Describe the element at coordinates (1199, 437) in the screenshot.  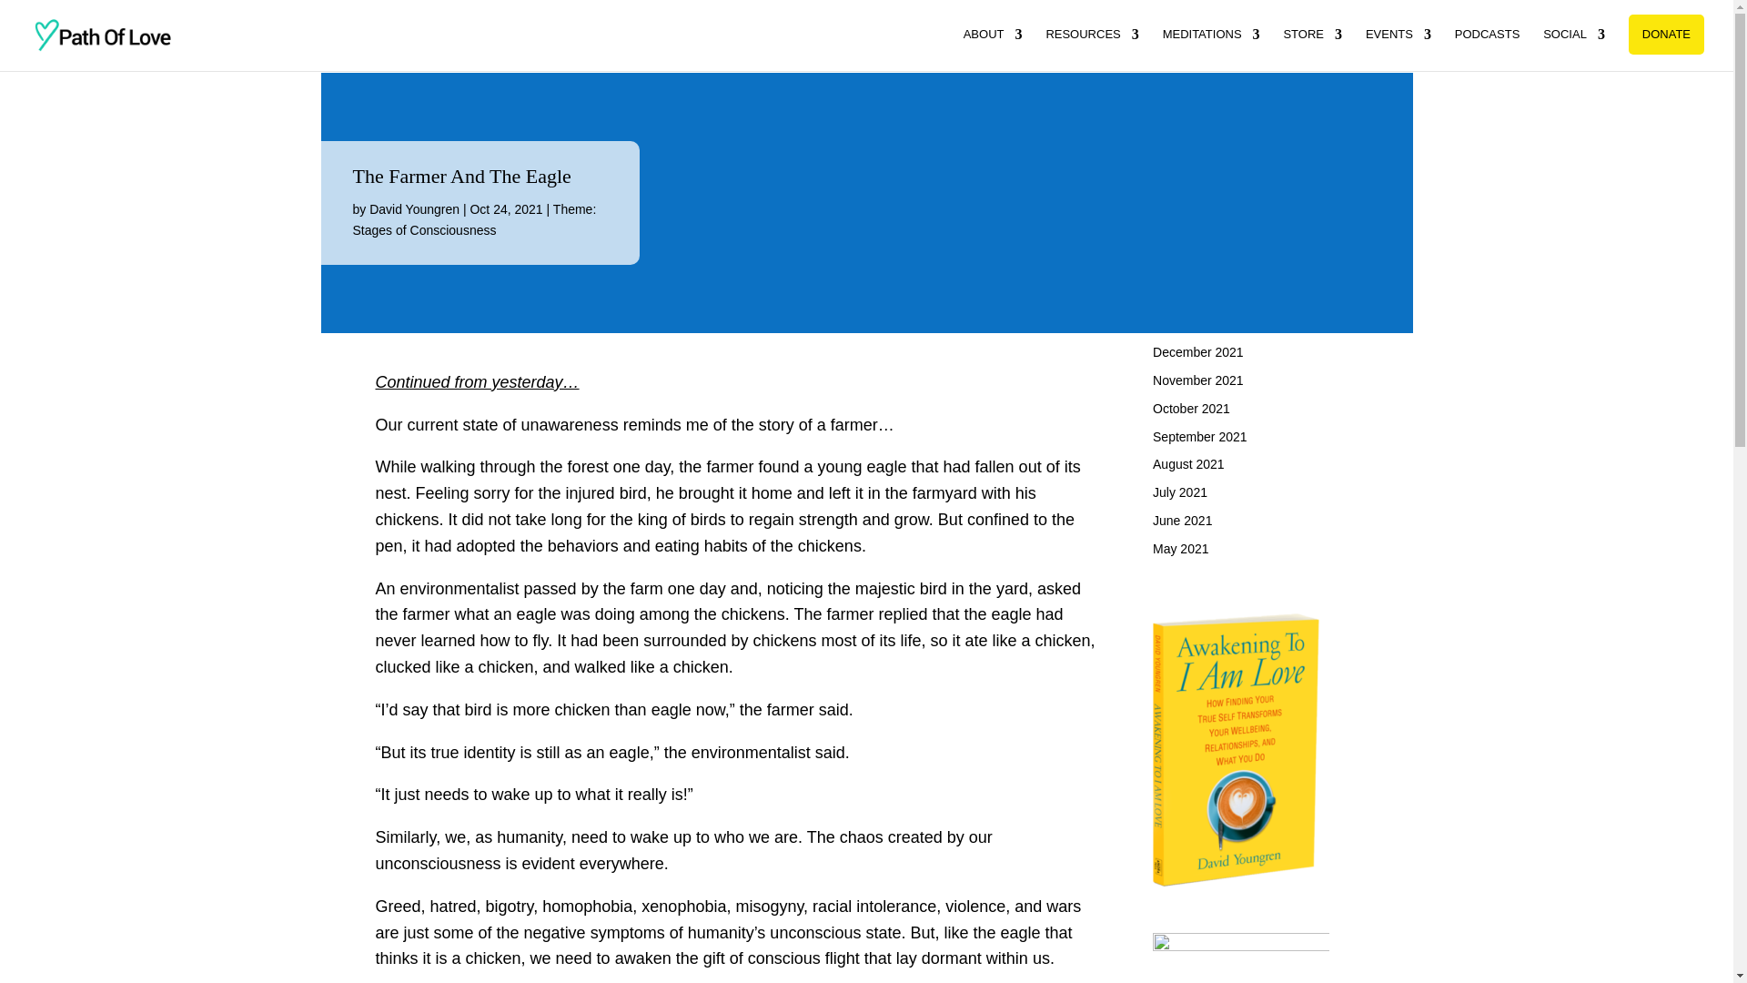
I see `September 2021` at that location.